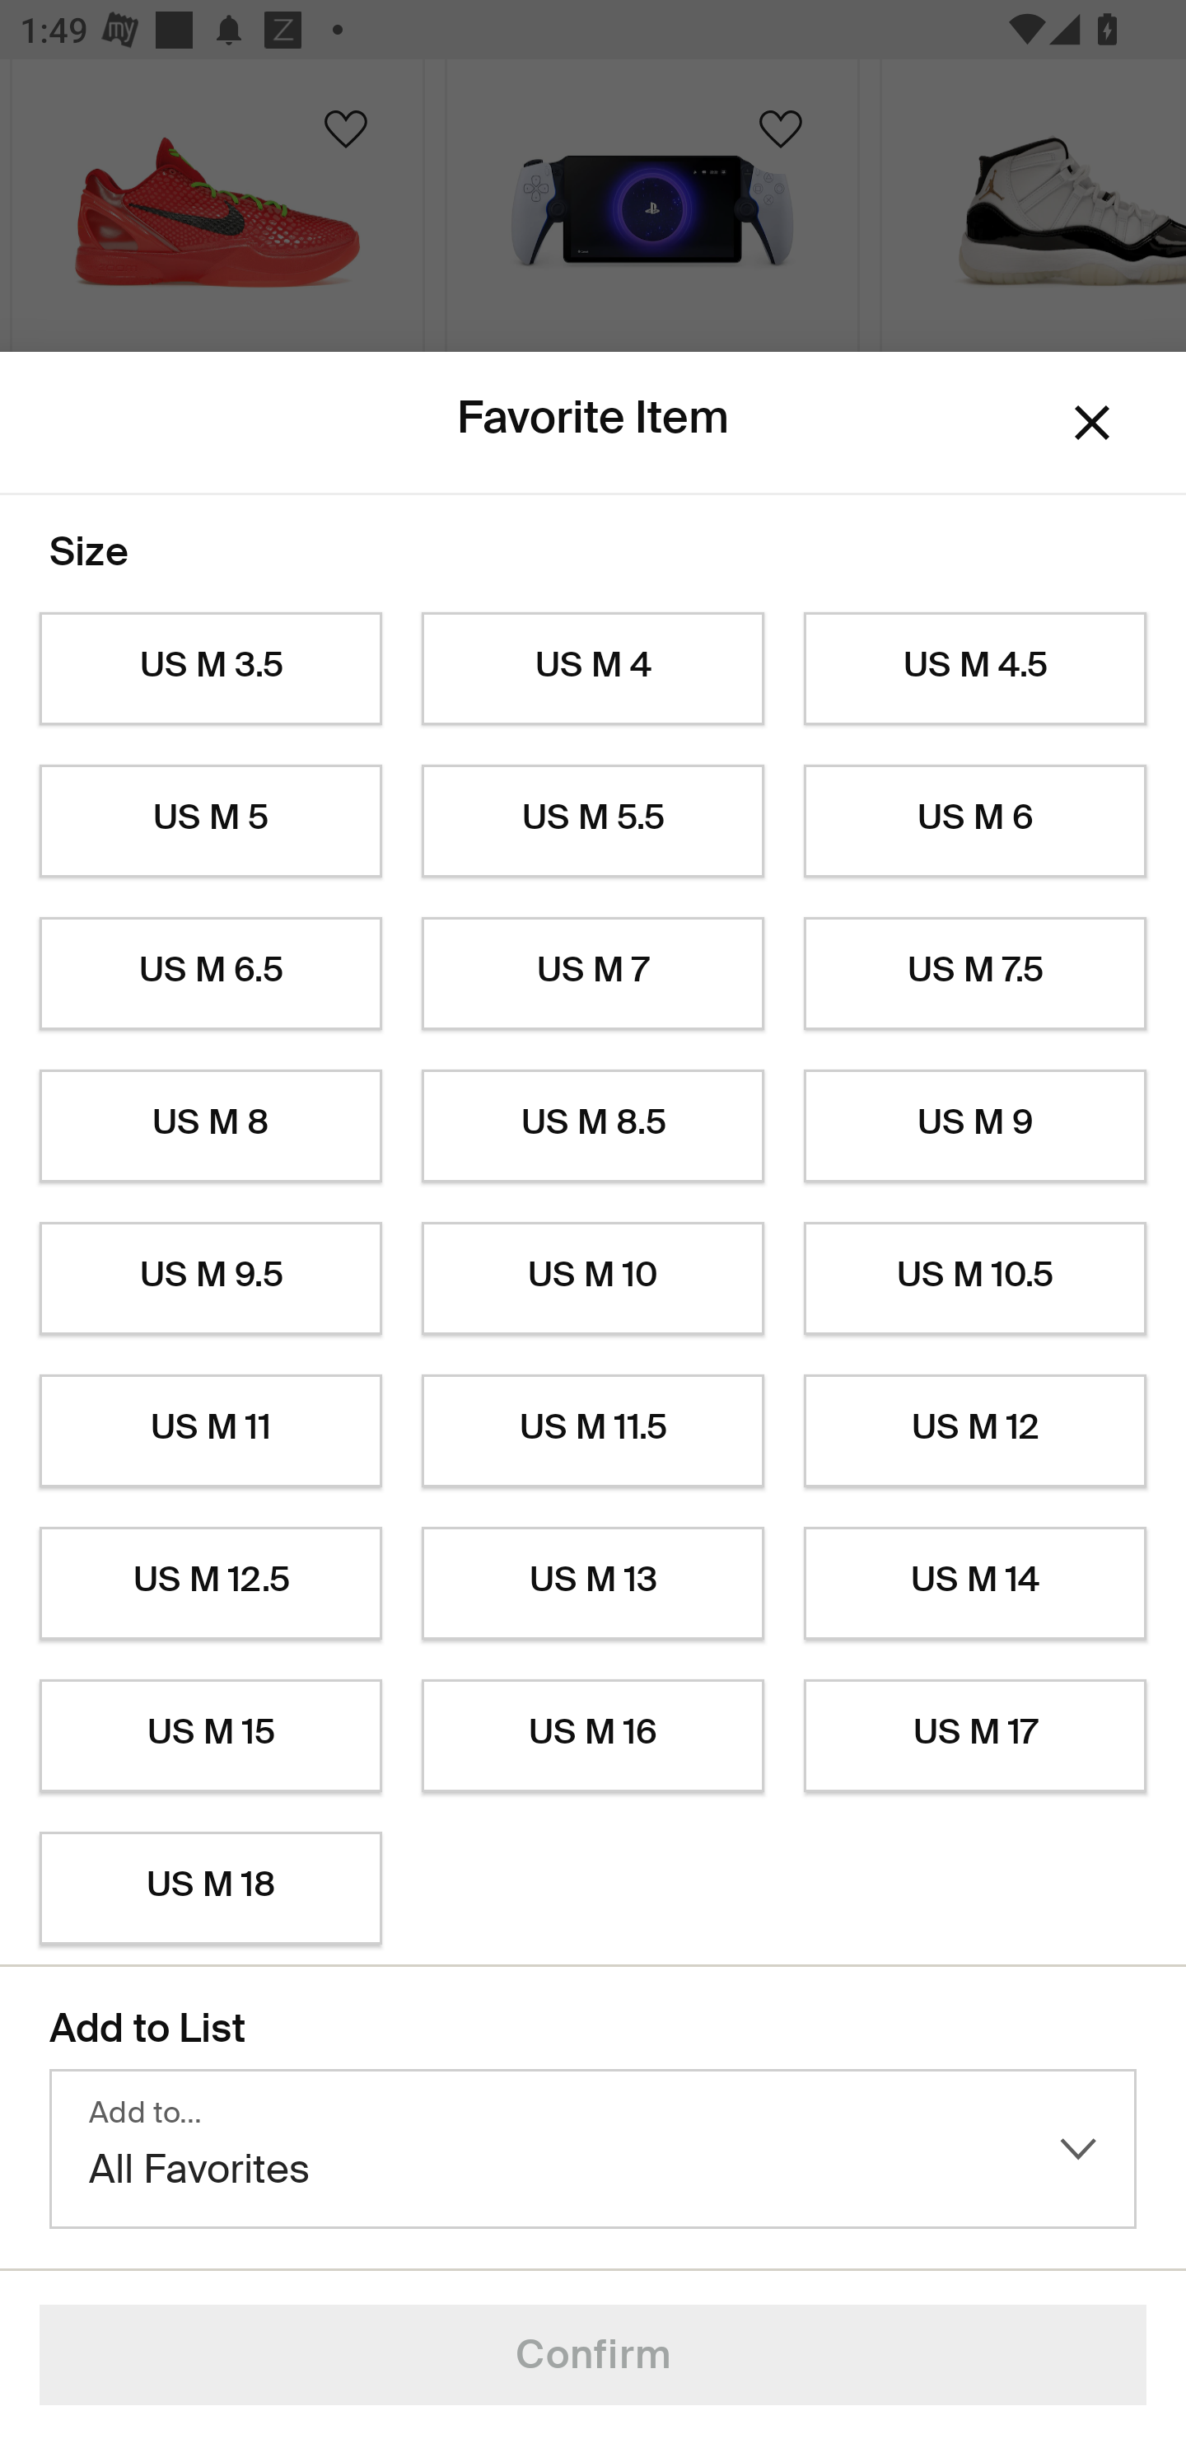 The width and height of the screenshot is (1186, 2439). I want to click on US M 4.5, so click(975, 669).